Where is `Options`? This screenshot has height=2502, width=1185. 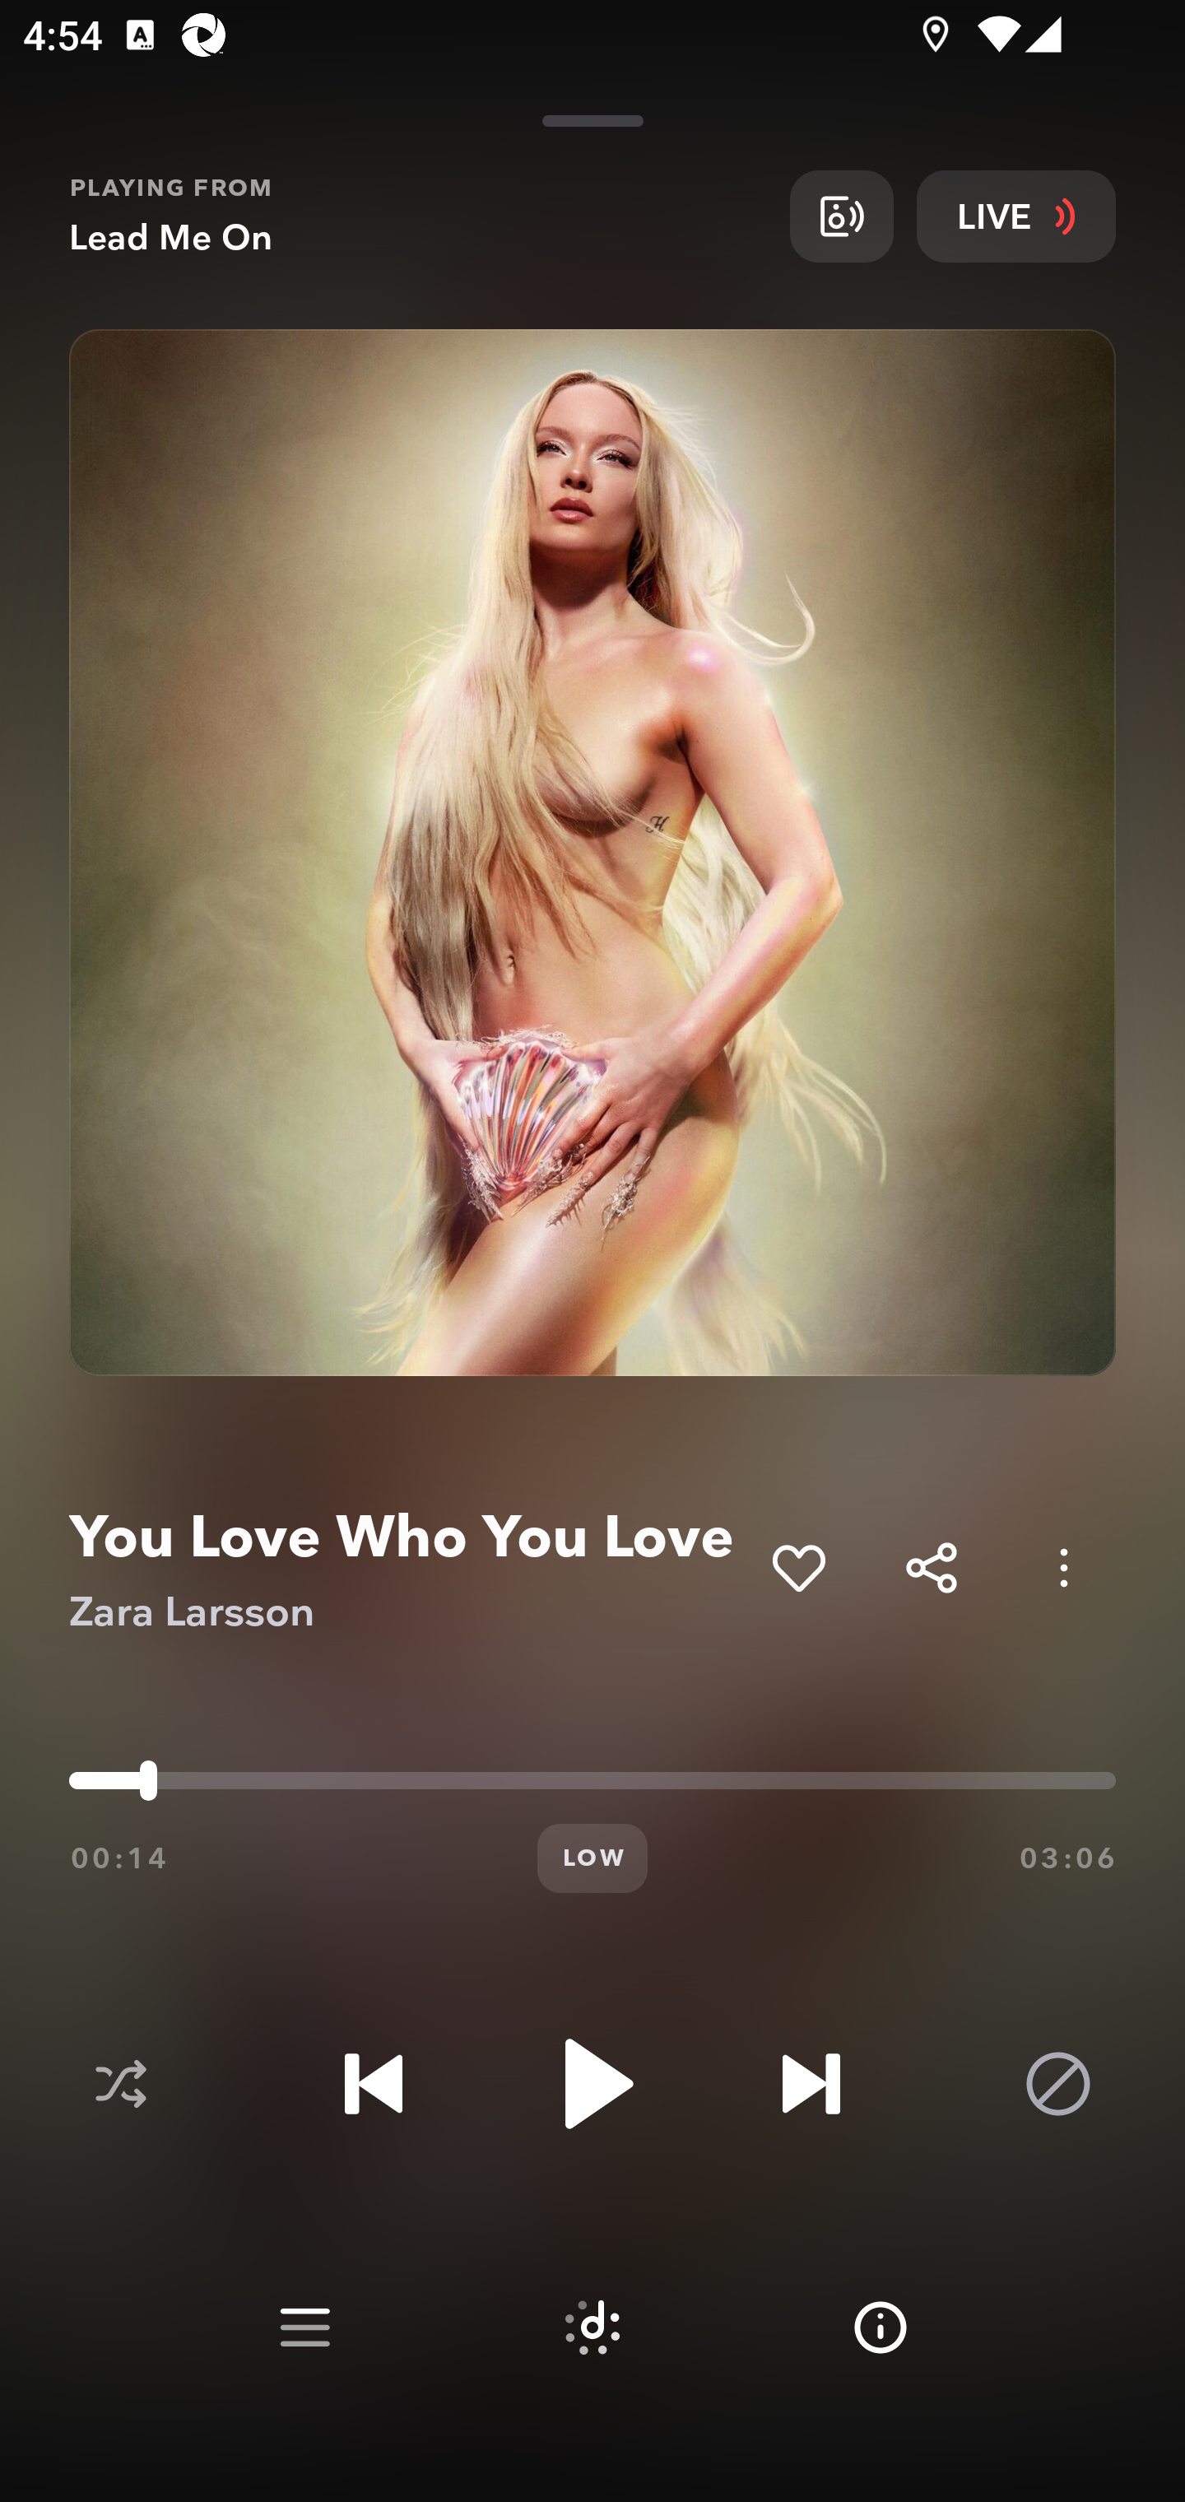
Options is located at coordinates (1063, 1567).